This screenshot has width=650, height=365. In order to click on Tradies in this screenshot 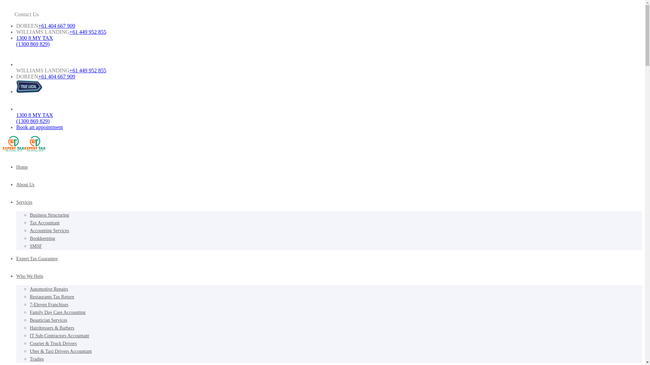, I will do `click(37, 359)`.